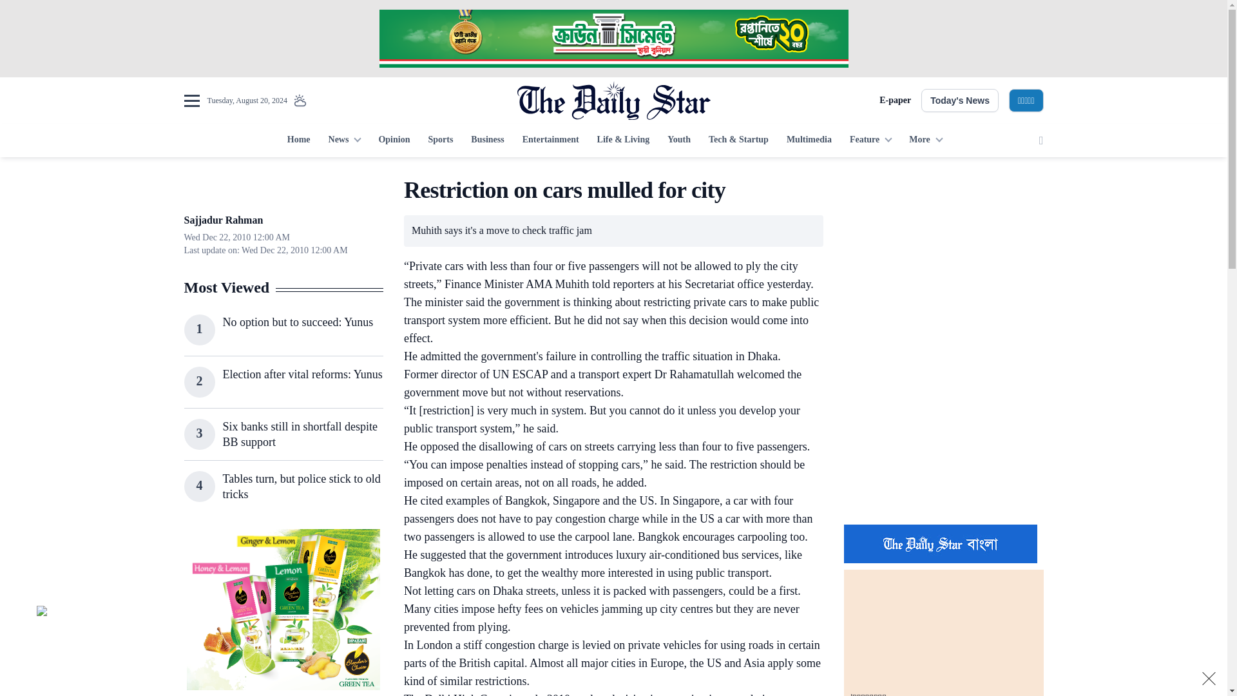 This screenshot has width=1237, height=696. I want to click on Today's News, so click(960, 101).